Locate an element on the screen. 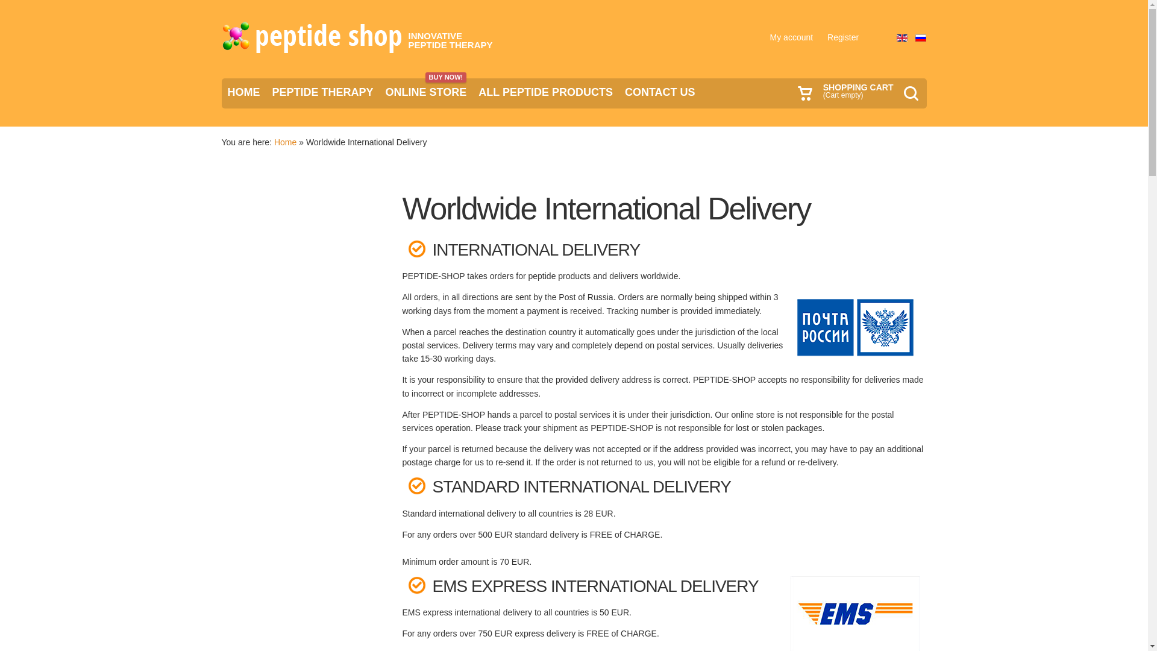 The width and height of the screenshot is (1157, 651). My account is located at coordinates (792, 37).